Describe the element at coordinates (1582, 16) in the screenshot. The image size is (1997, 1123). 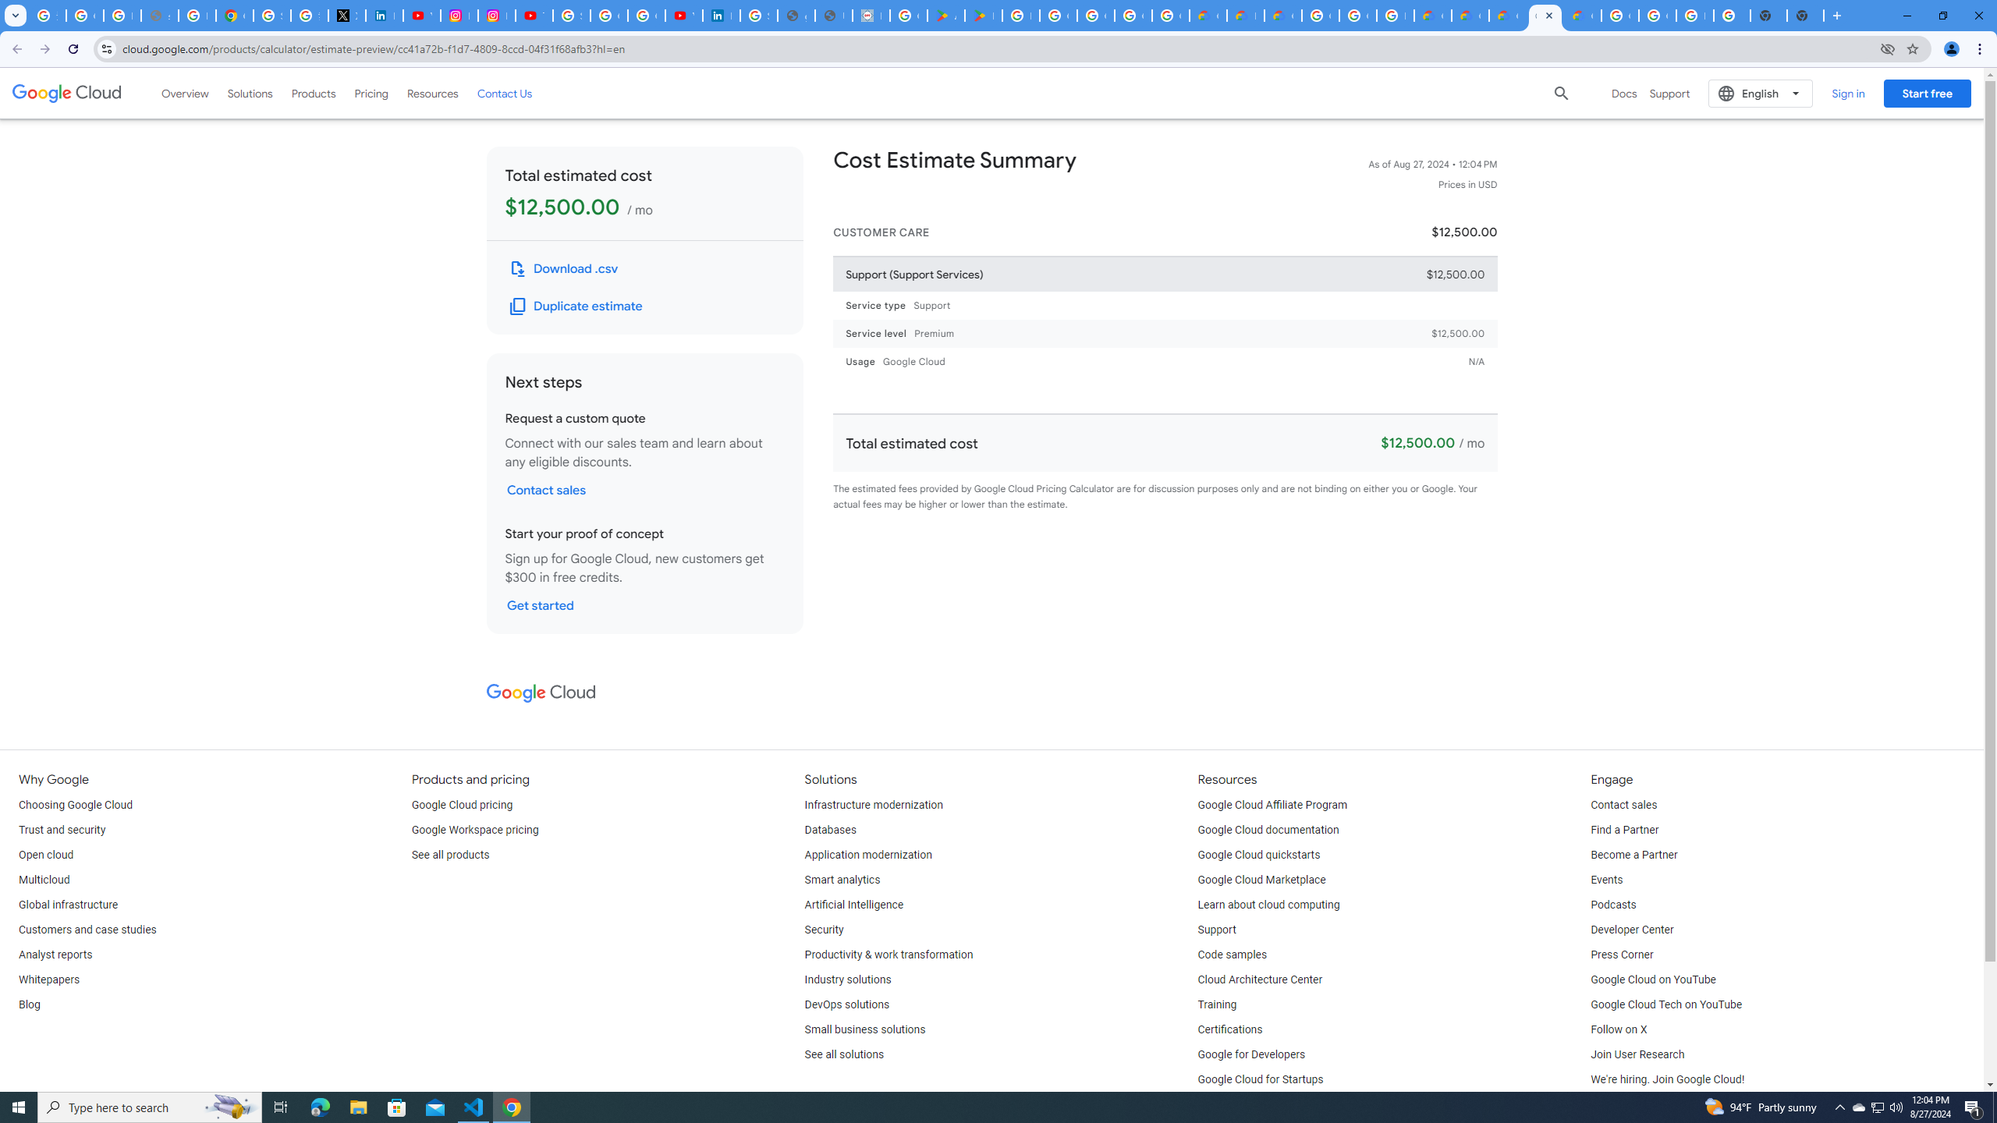
I see `Google Cloud Service Health` at that location.